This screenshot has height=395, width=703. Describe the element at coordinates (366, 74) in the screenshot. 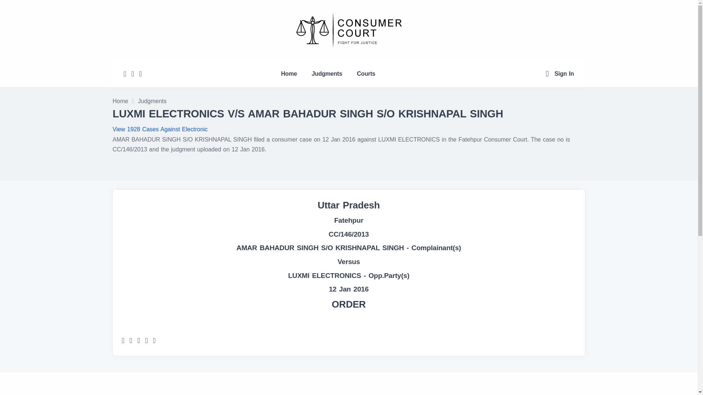

I see `Courts` at that location.